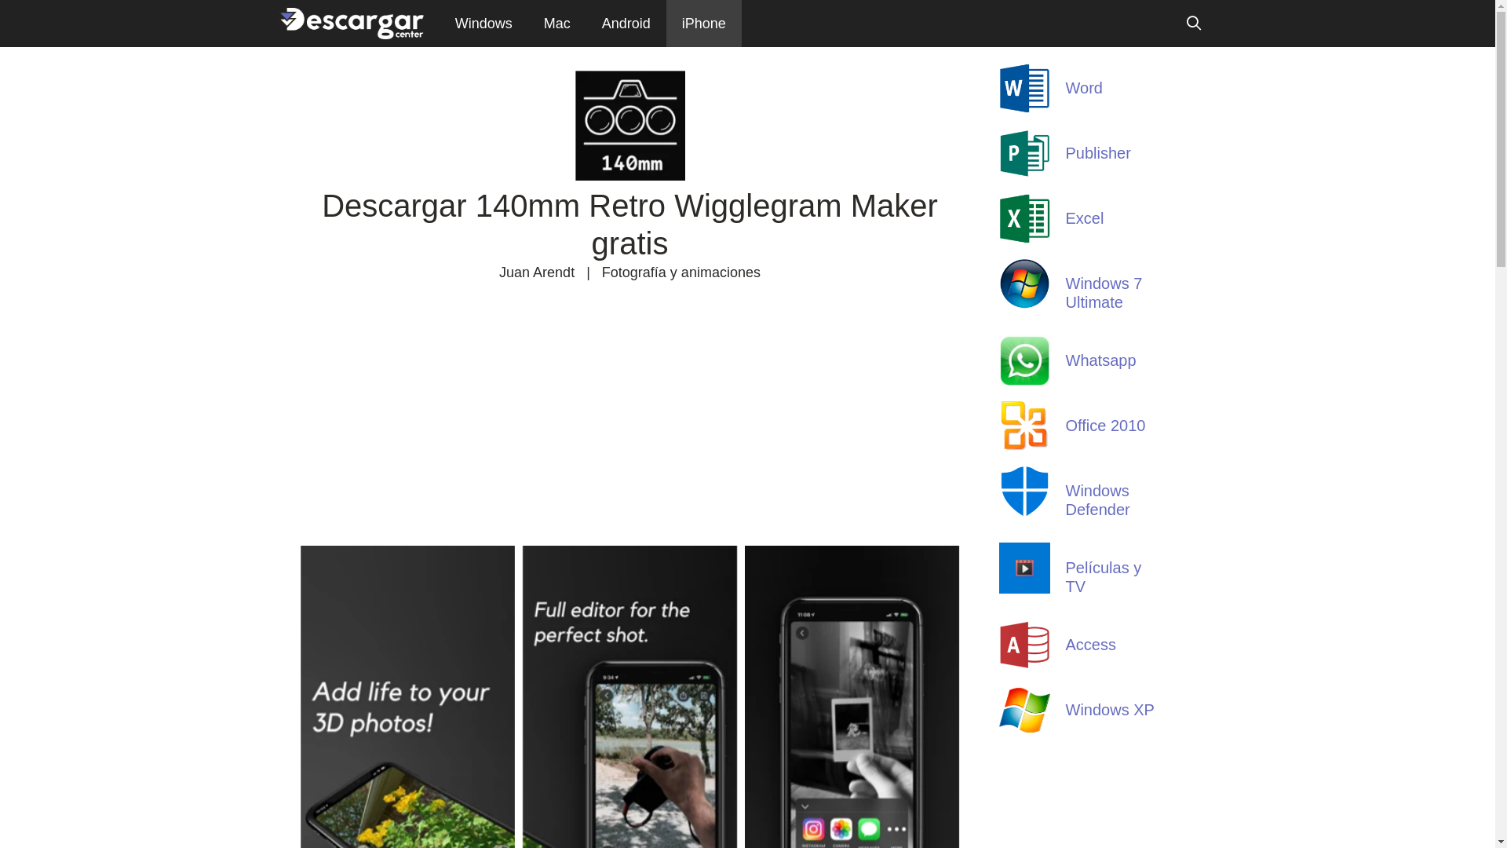  I want to click on Access, so click(1091, 645).